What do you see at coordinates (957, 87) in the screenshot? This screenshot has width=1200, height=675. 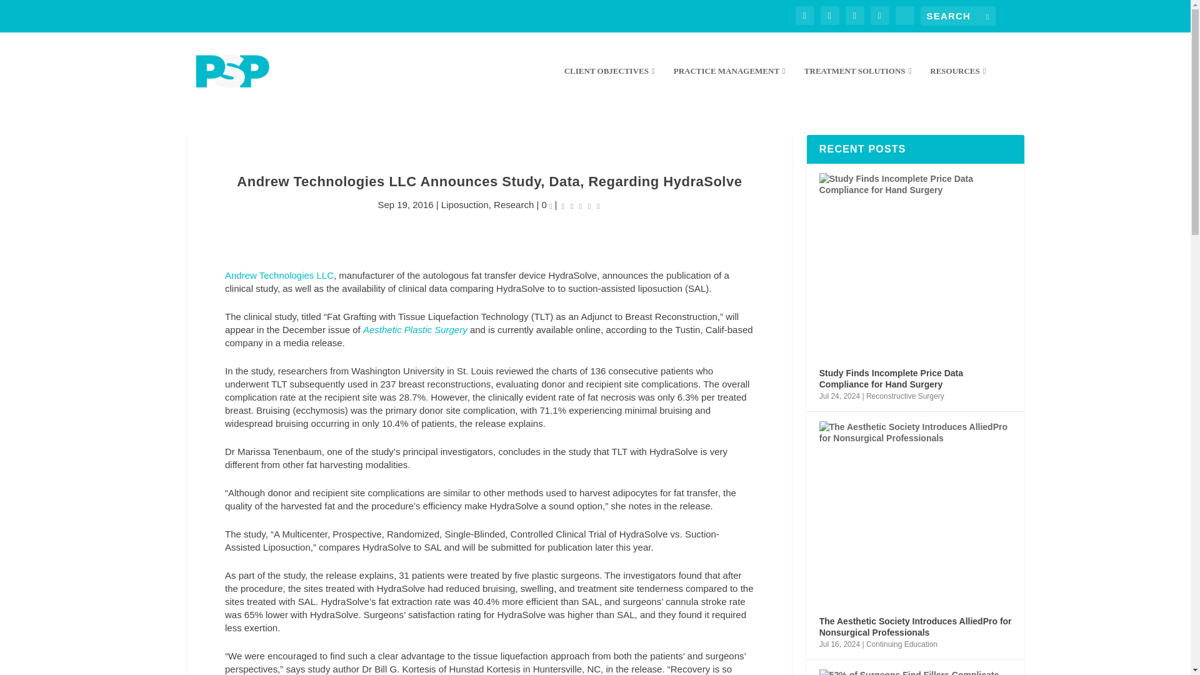 I see `RESOURCES` at bounding box center [957, 87].